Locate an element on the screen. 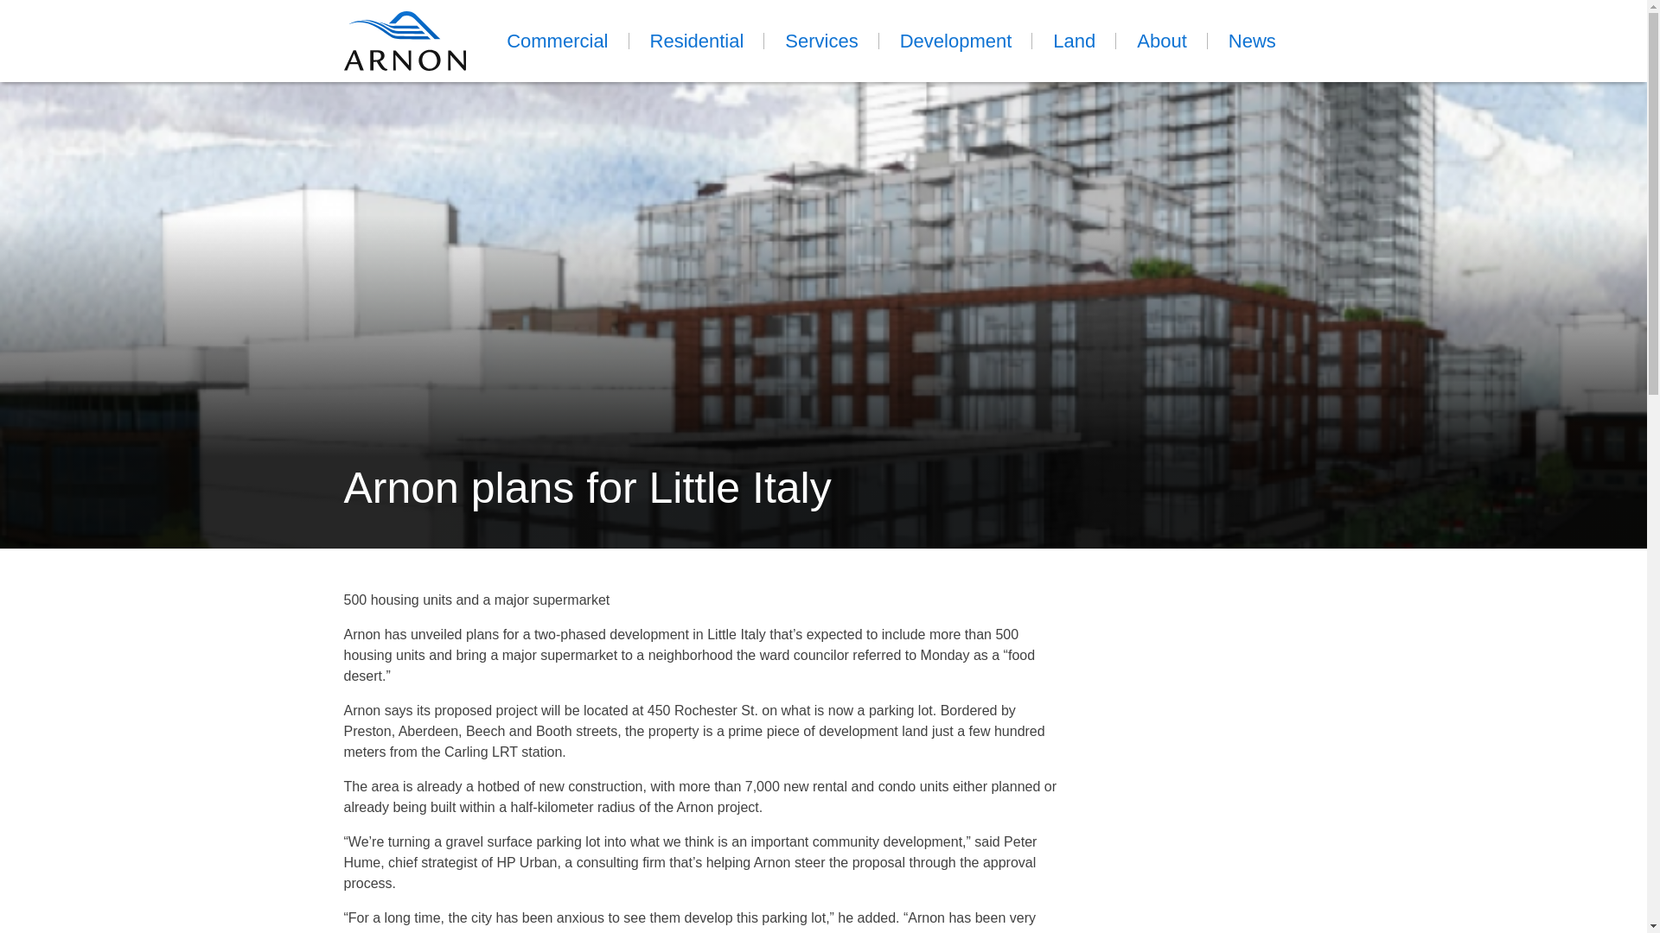 This screenshot has width=1660, height=933. Services is located at coordinates (821, 41).